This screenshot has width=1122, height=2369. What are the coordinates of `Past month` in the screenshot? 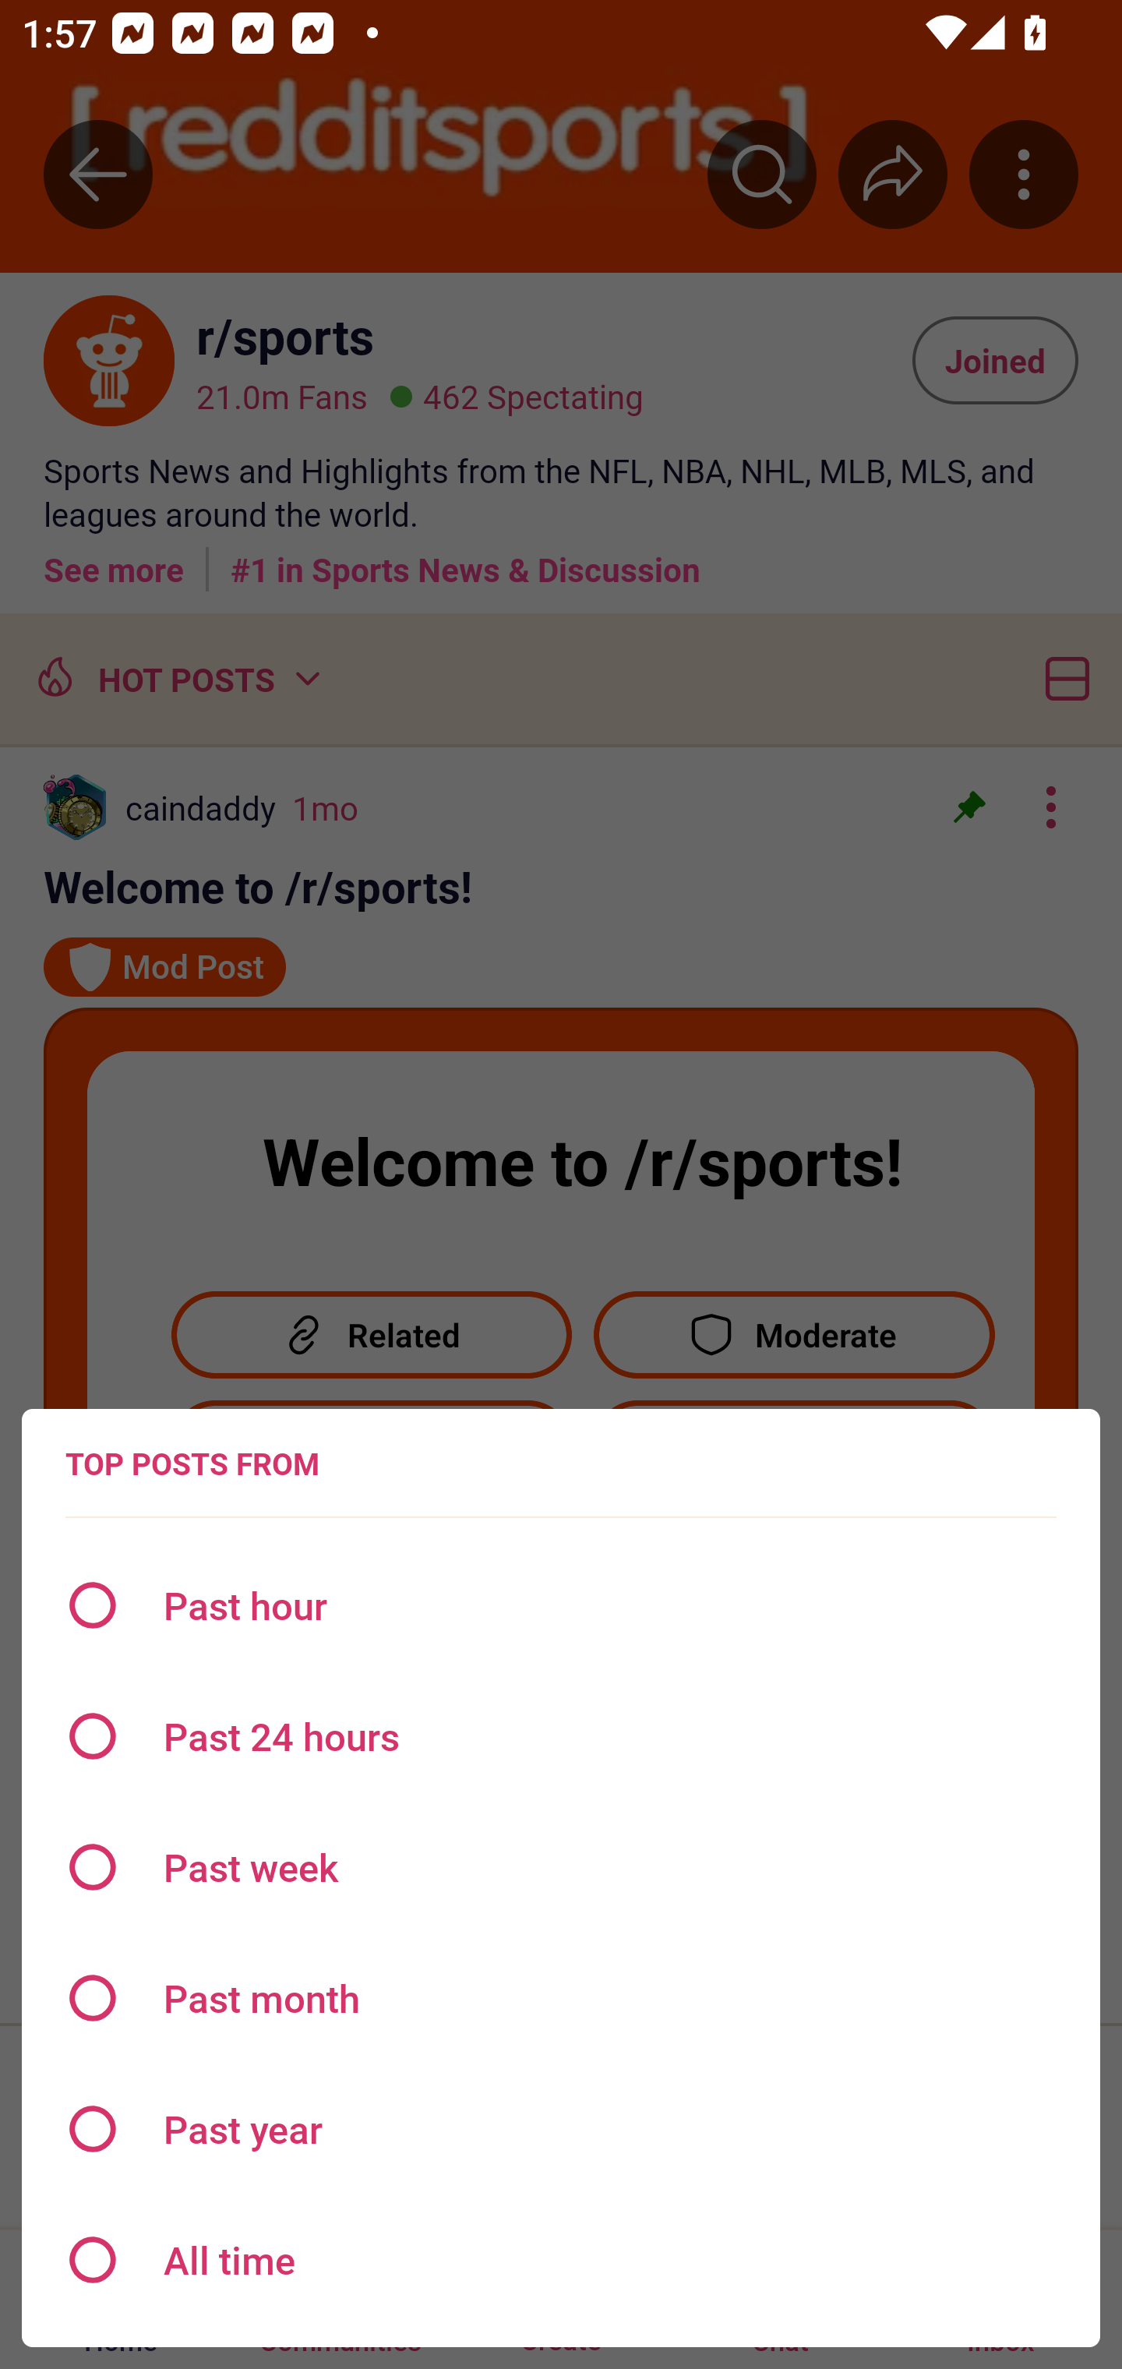 It's located at (561, 1998).